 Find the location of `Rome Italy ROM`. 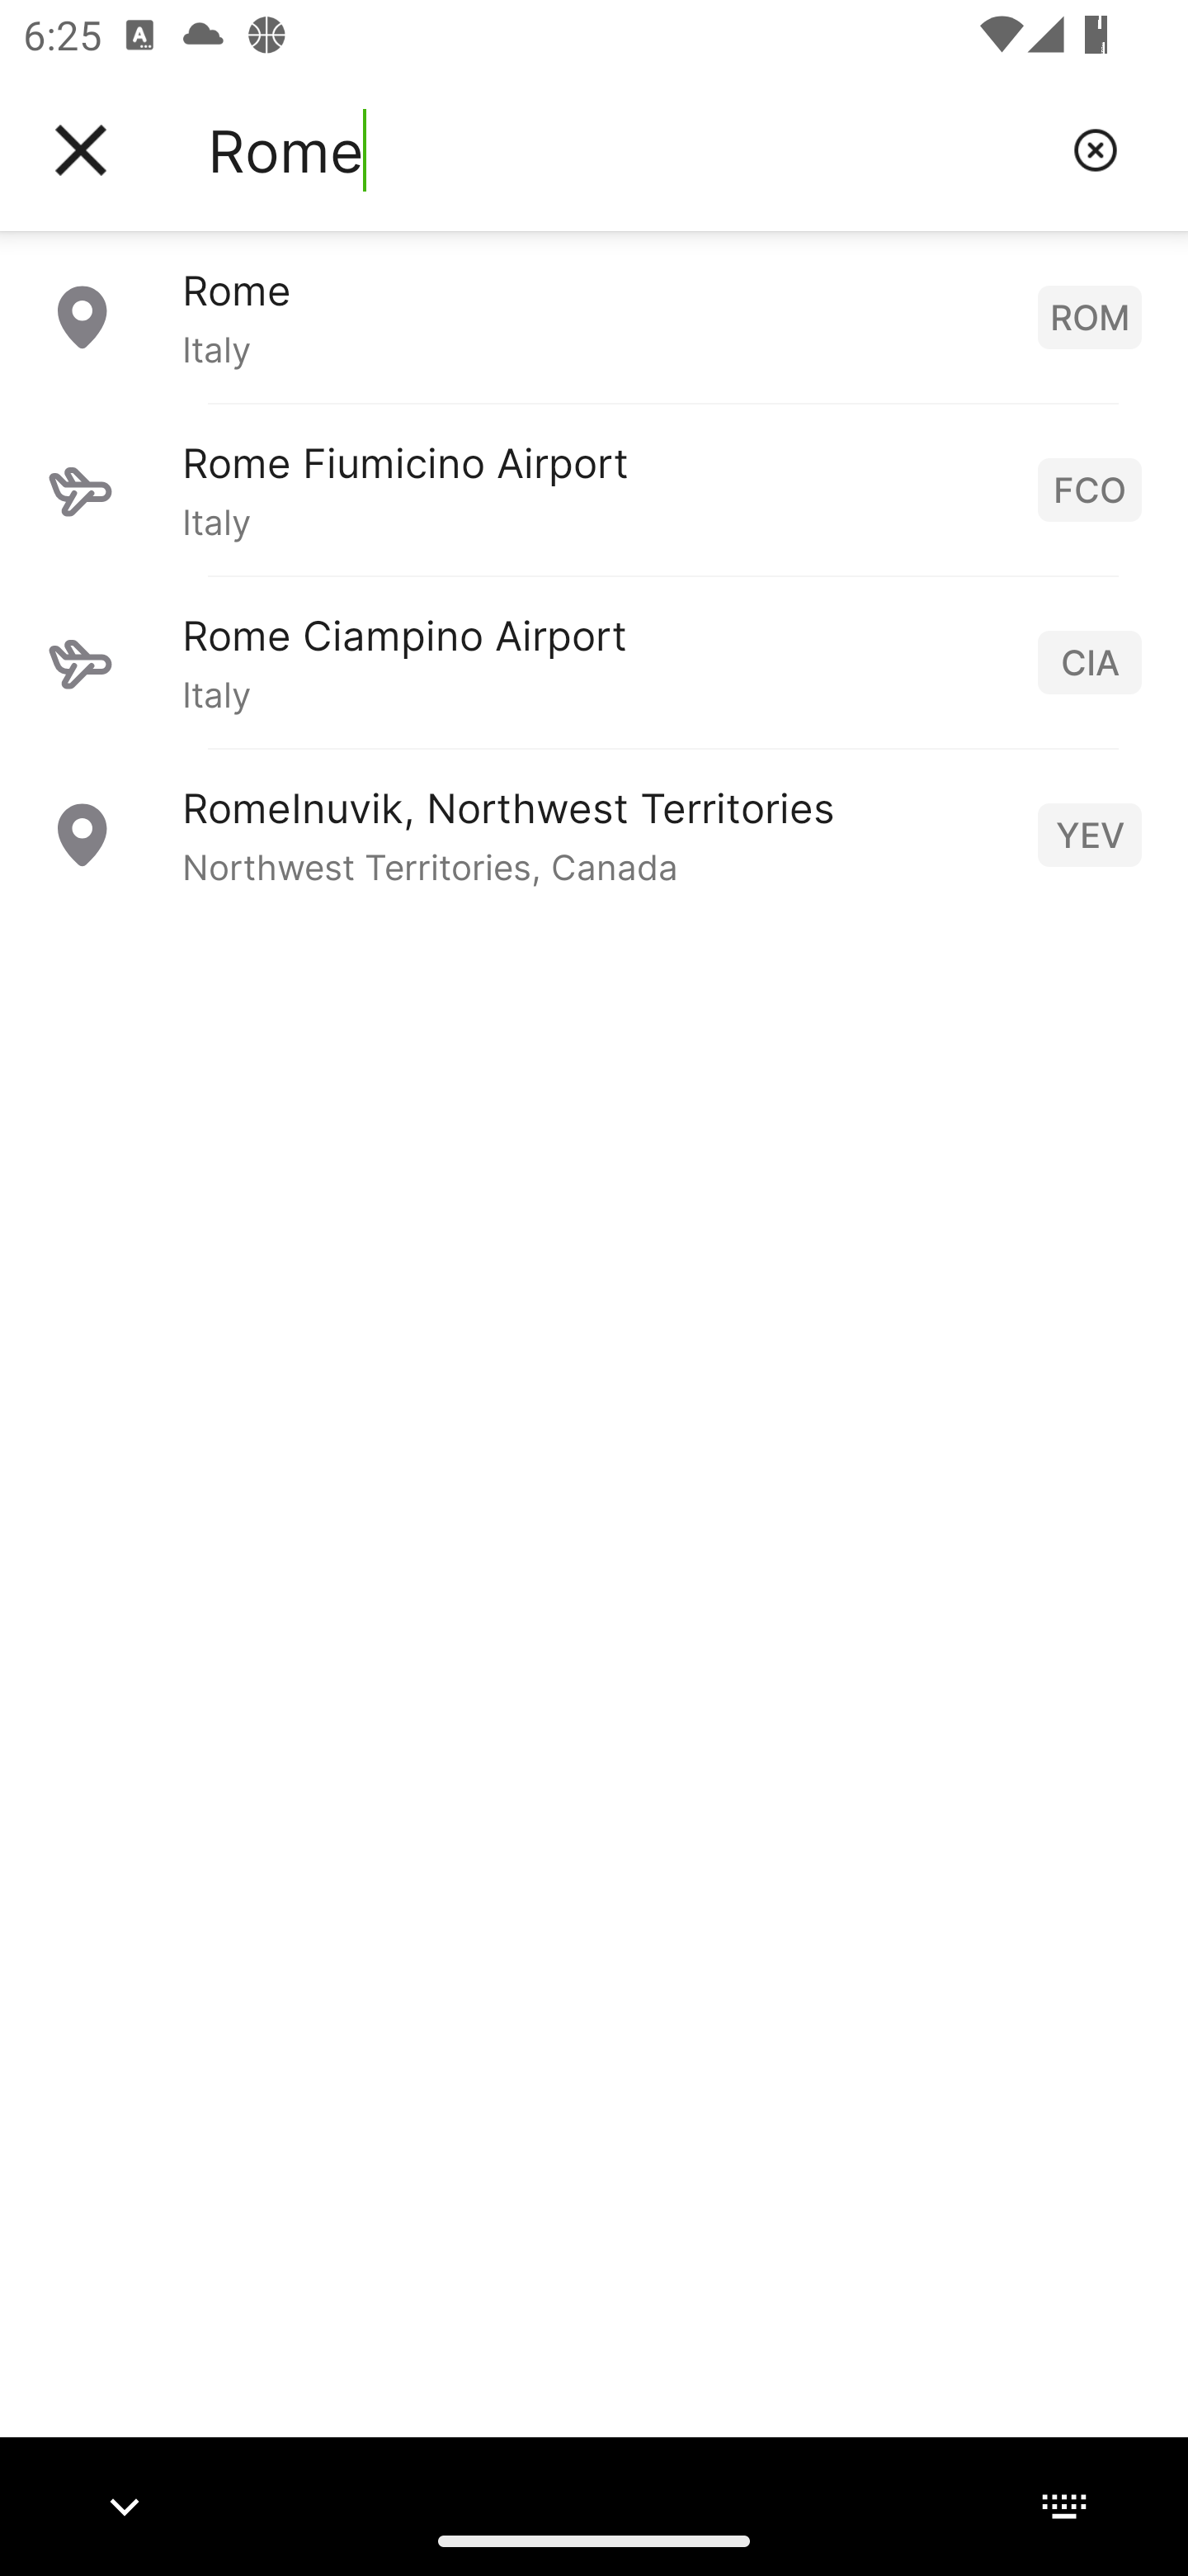

Rome Italy ROM is located at coordinates (594, 316).